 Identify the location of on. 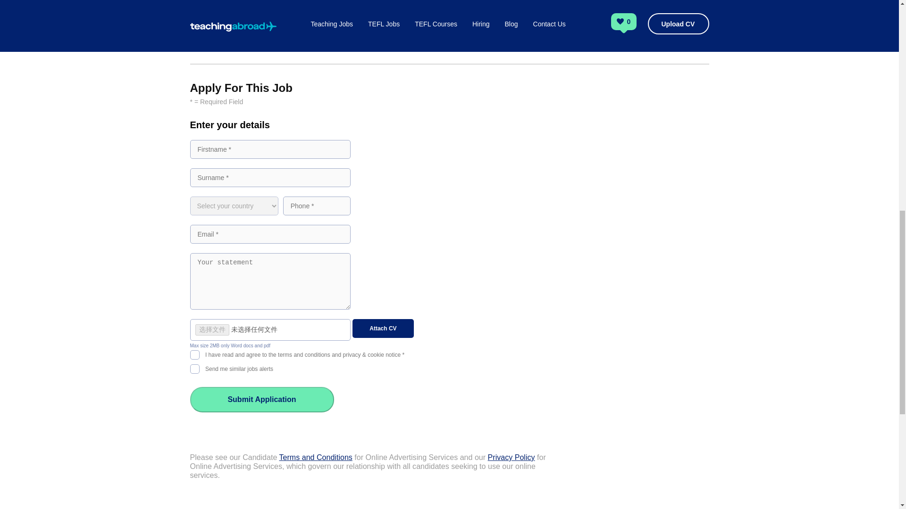
(194, 353).